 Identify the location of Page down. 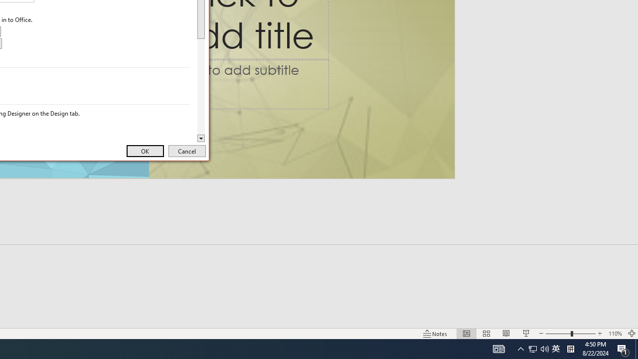
(201, 87).